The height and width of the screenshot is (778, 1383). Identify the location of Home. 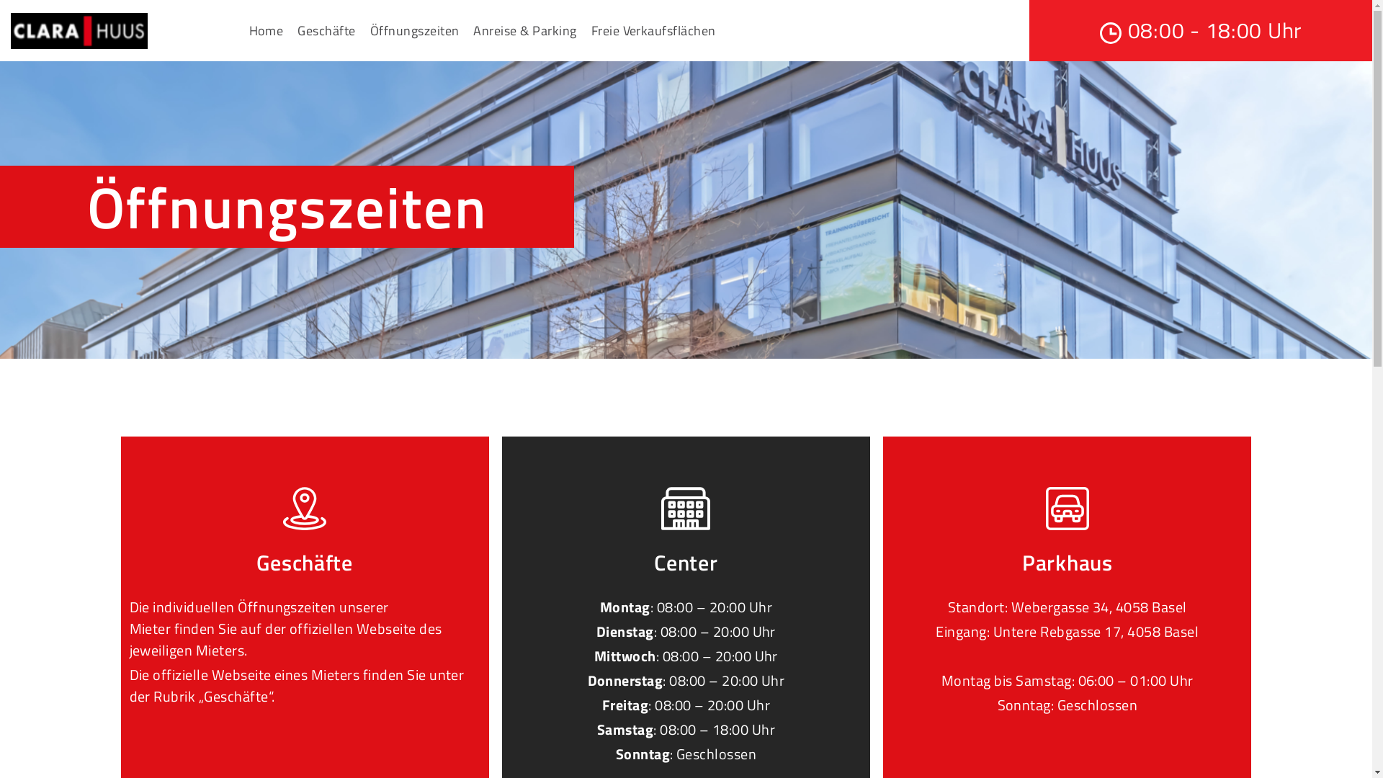
(267, 30).